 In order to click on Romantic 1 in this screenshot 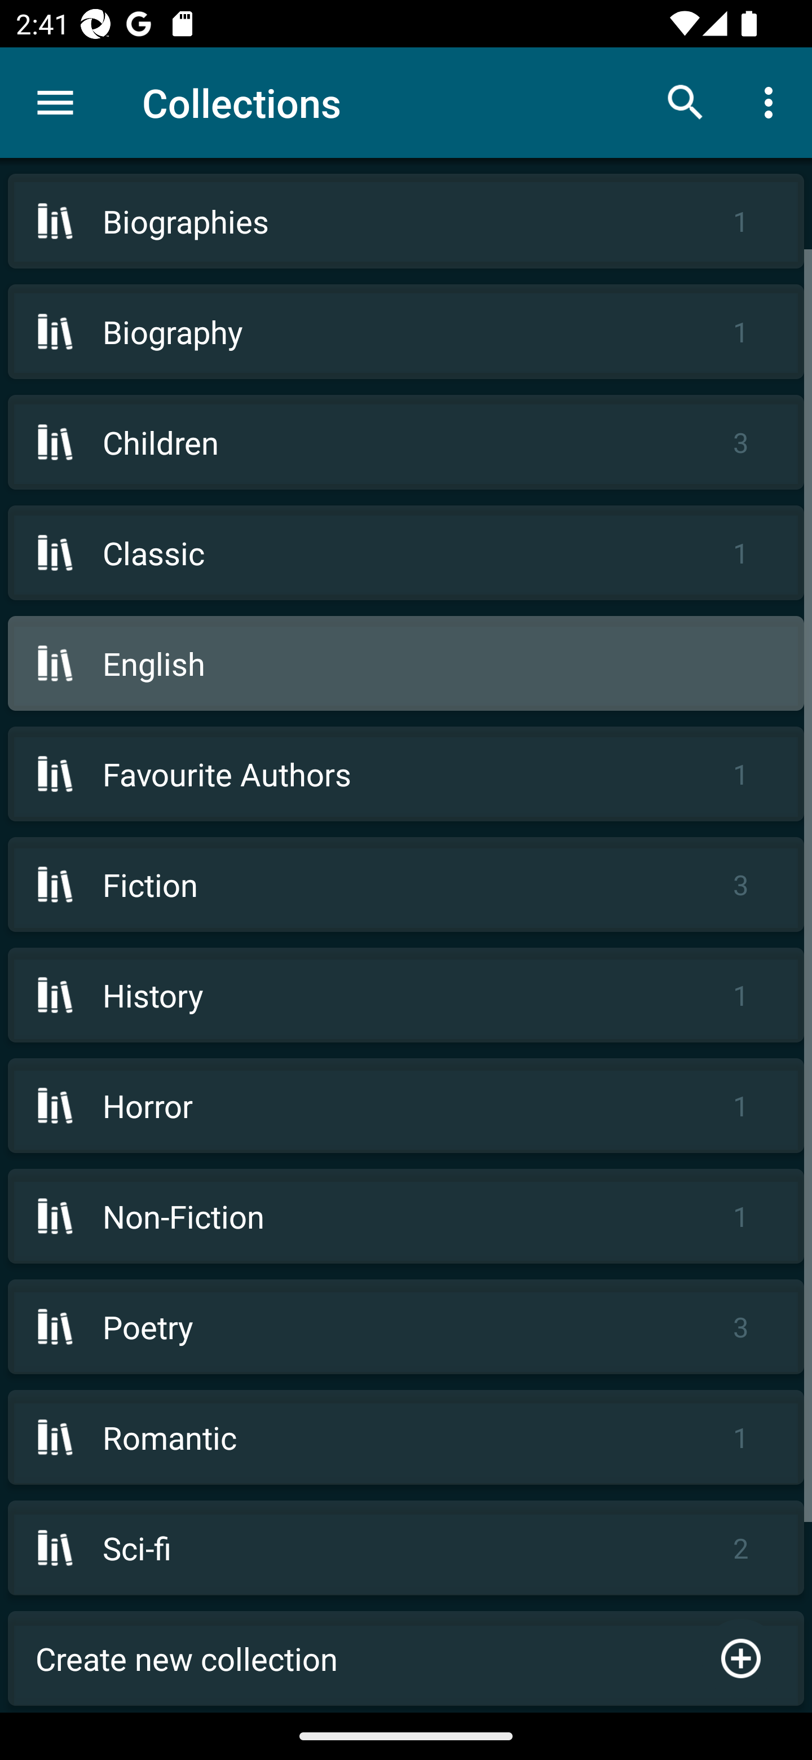, I will do `click(406, 1437)`.